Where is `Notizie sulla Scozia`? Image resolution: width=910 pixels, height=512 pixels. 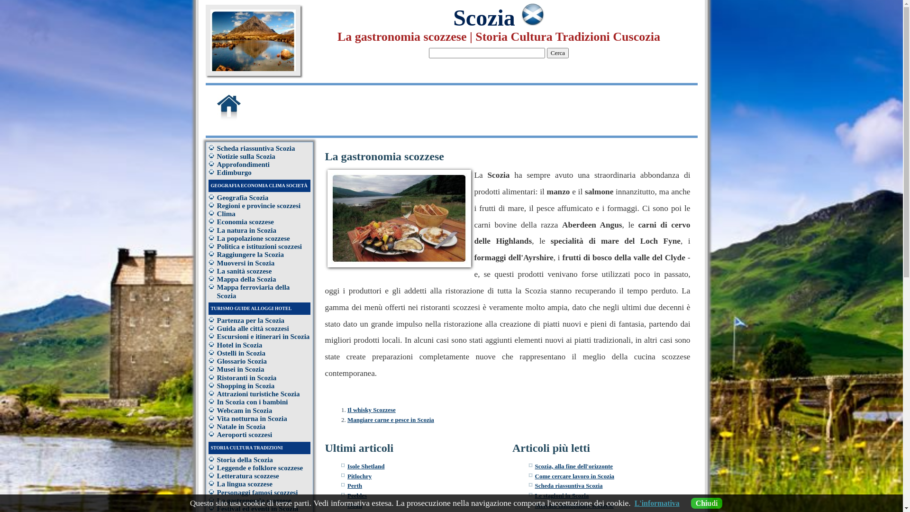
Notizie sulla Scozia is located at coordinates (246, 156).